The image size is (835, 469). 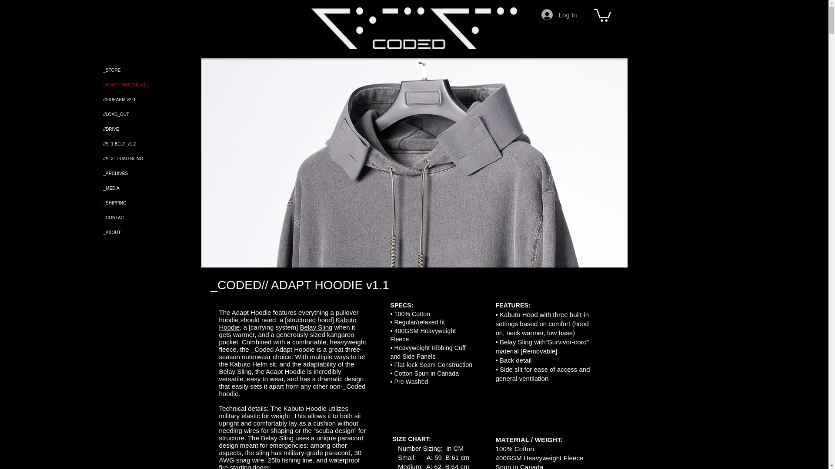 What do you see at coordinates (559, 15) in the screenshot?
I see `Log In` at bounding box center [559, 15].